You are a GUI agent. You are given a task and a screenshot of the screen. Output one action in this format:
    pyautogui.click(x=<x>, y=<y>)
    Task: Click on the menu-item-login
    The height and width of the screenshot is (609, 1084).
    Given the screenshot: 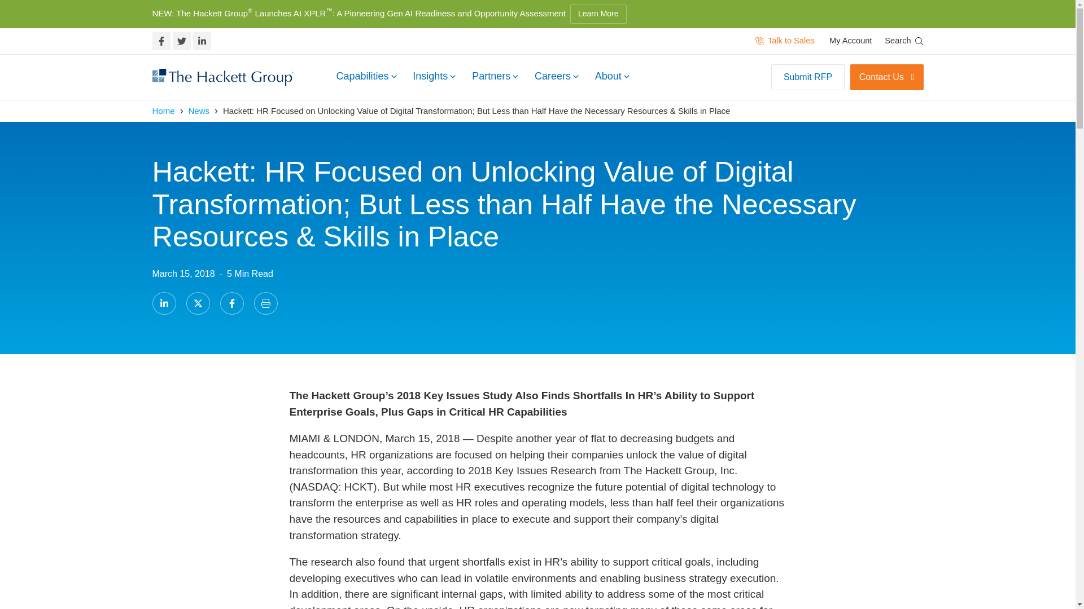 What is the action you would take?
    pyautogui.click(x=850, y=41)
    